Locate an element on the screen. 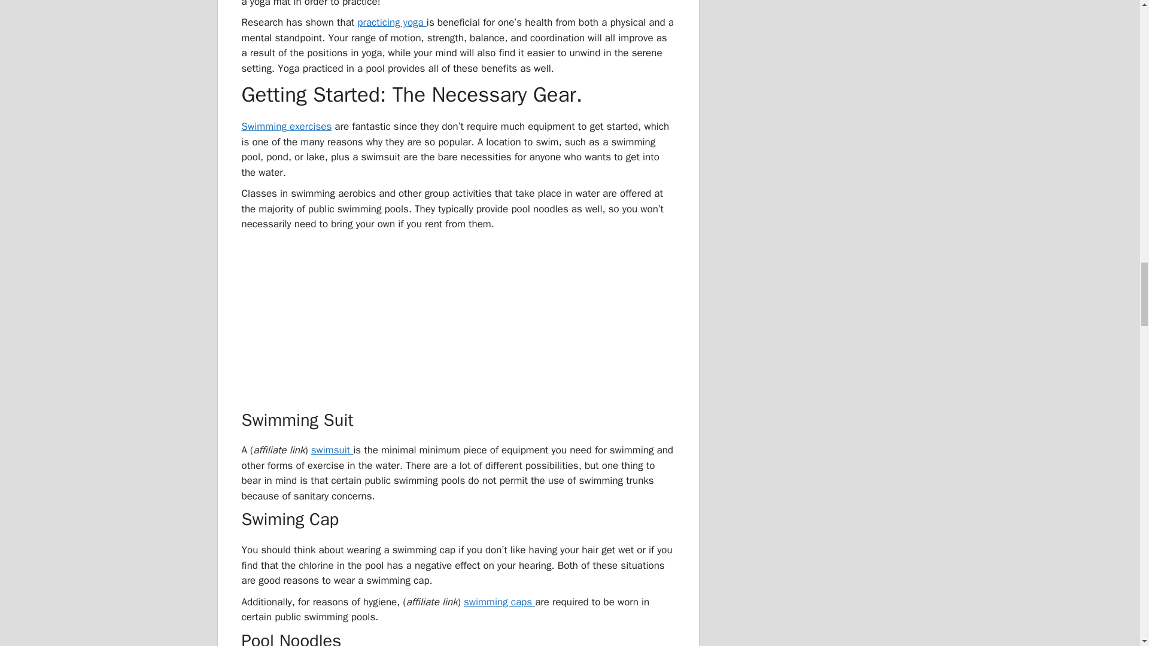 Image resolution: width=1149 pixels, height=646 pixels. Swimming exercises is located at coordinates (286, 126).